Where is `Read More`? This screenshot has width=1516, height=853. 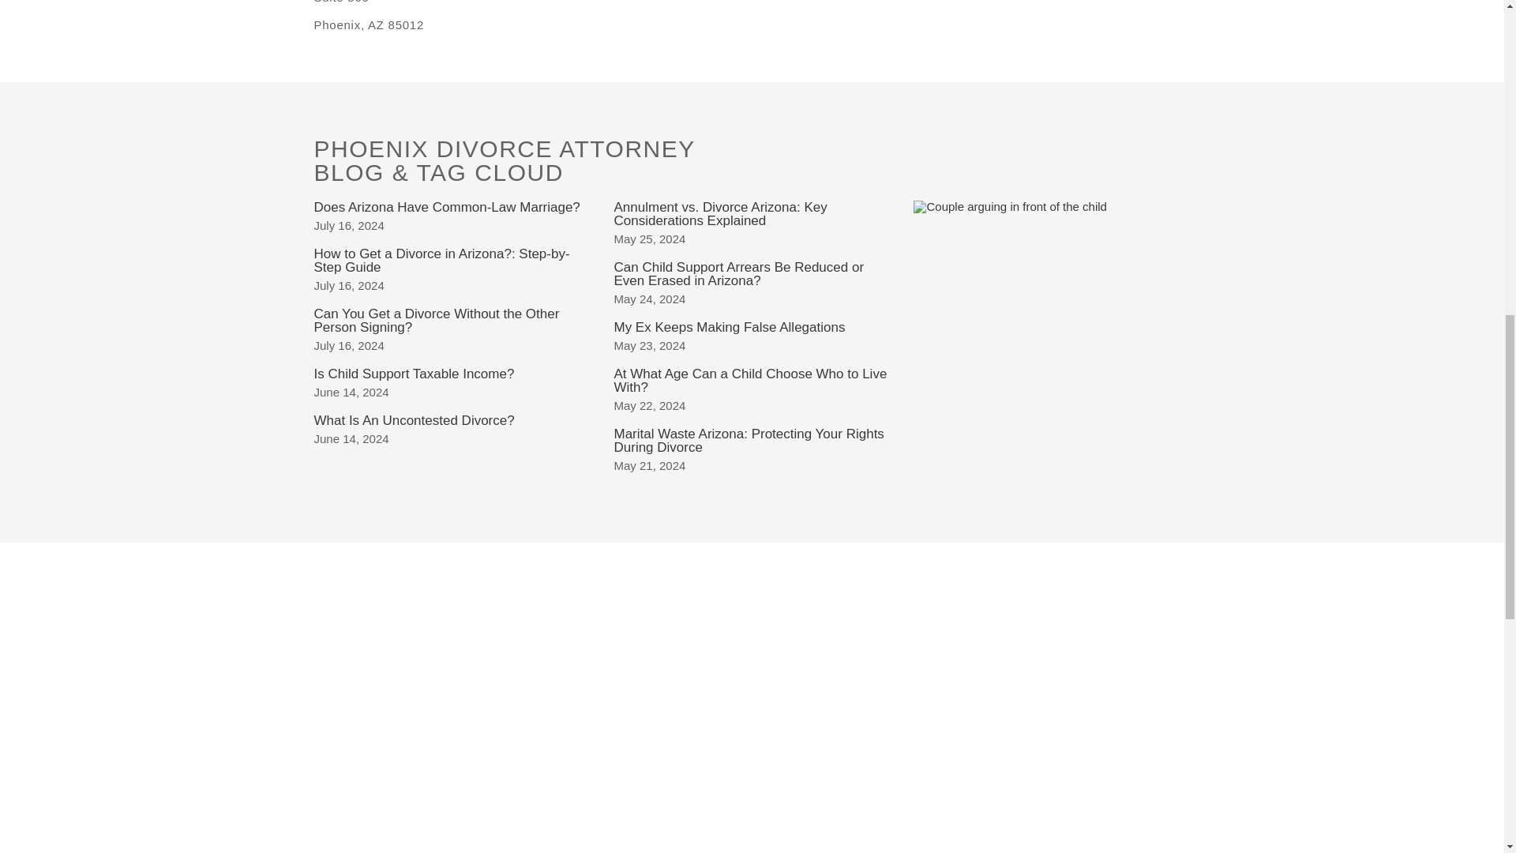 Read More is located at coordinates (447, 206).